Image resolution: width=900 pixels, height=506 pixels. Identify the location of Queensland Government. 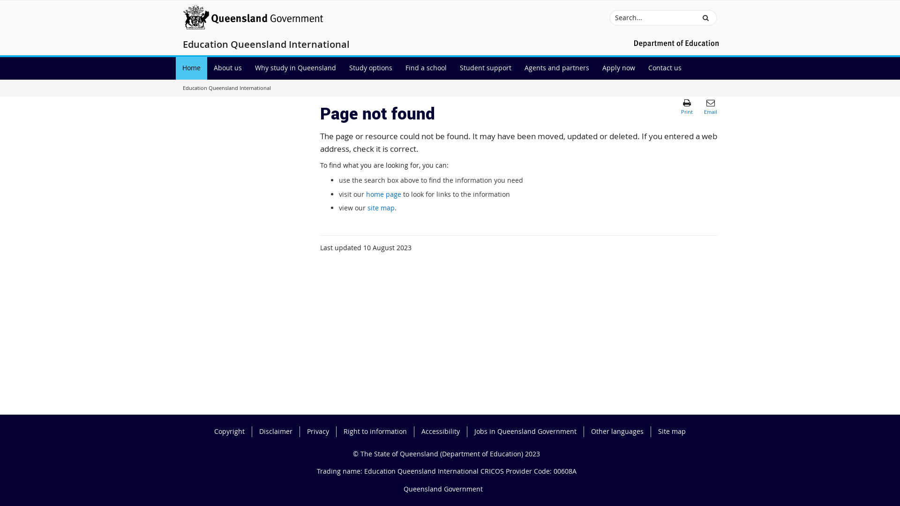
(442, 489).